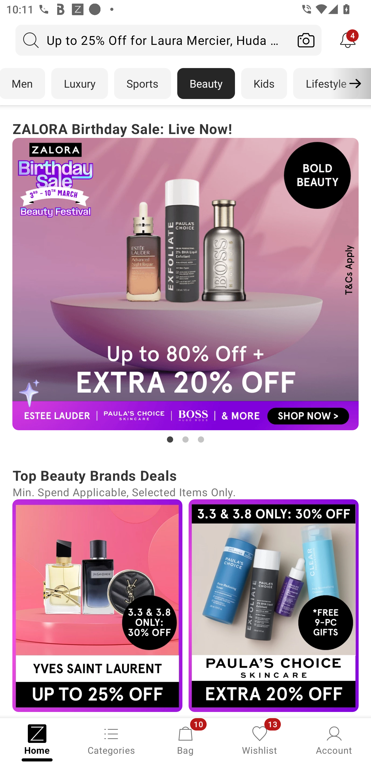 Image resolution: width=371 pixels, height=763 pixels. Describe the element at coordinates (79, 84) in the screenshot. I see `Luxury` at that location.